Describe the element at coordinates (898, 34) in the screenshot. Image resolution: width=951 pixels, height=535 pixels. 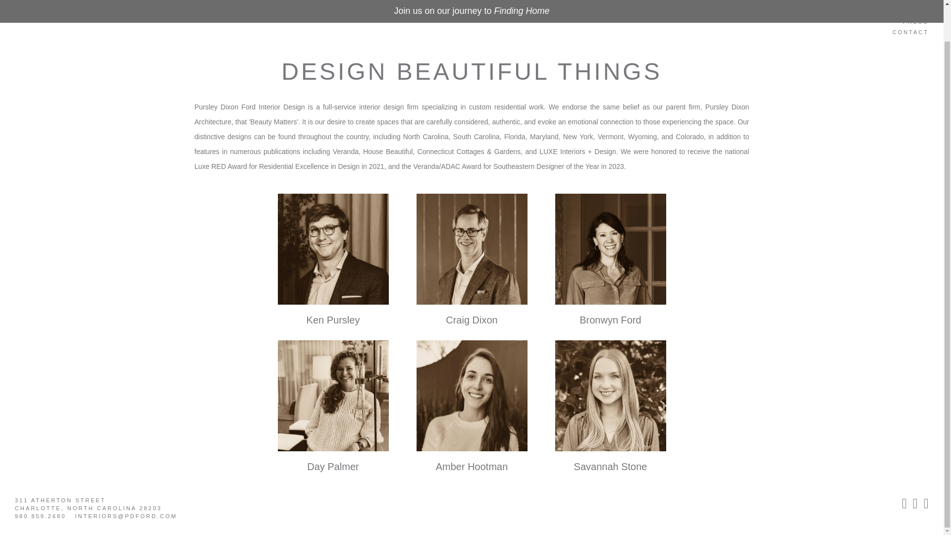
I see `CONTACT` at that location.